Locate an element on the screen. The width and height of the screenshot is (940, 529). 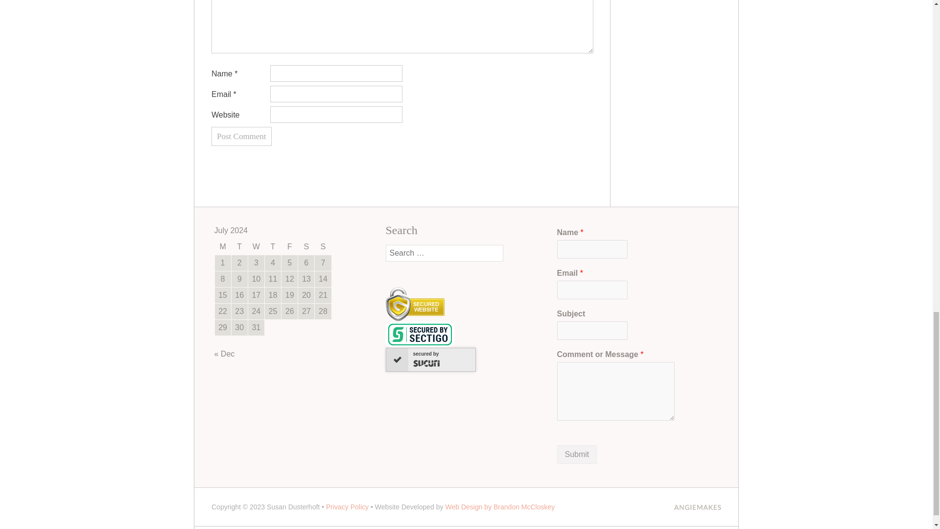
Saturday is located at coordinates (305, 247).